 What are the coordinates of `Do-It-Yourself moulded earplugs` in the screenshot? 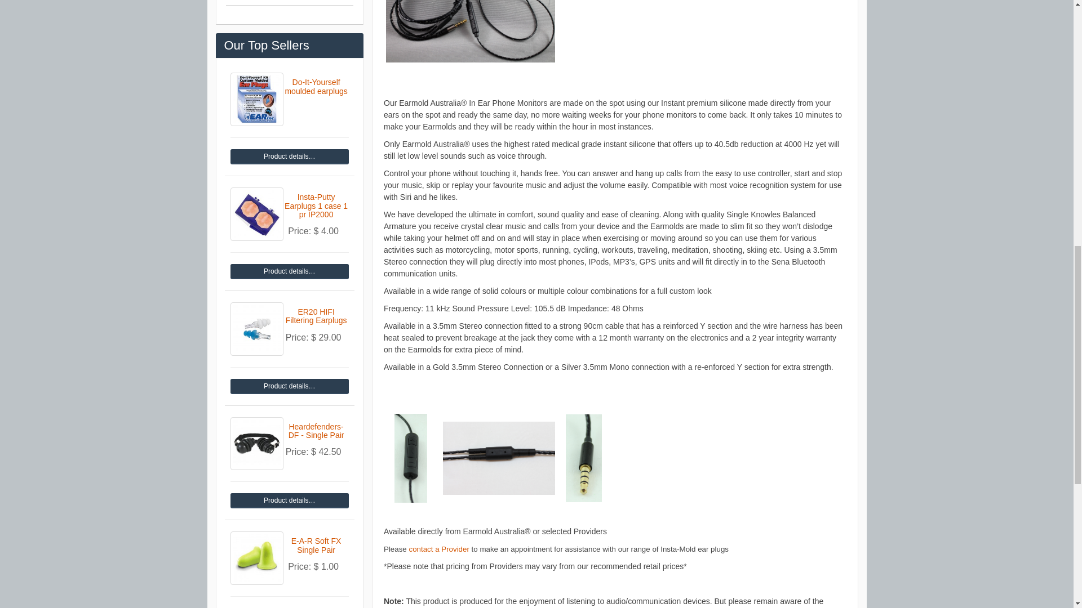 It's located at (289, 157).